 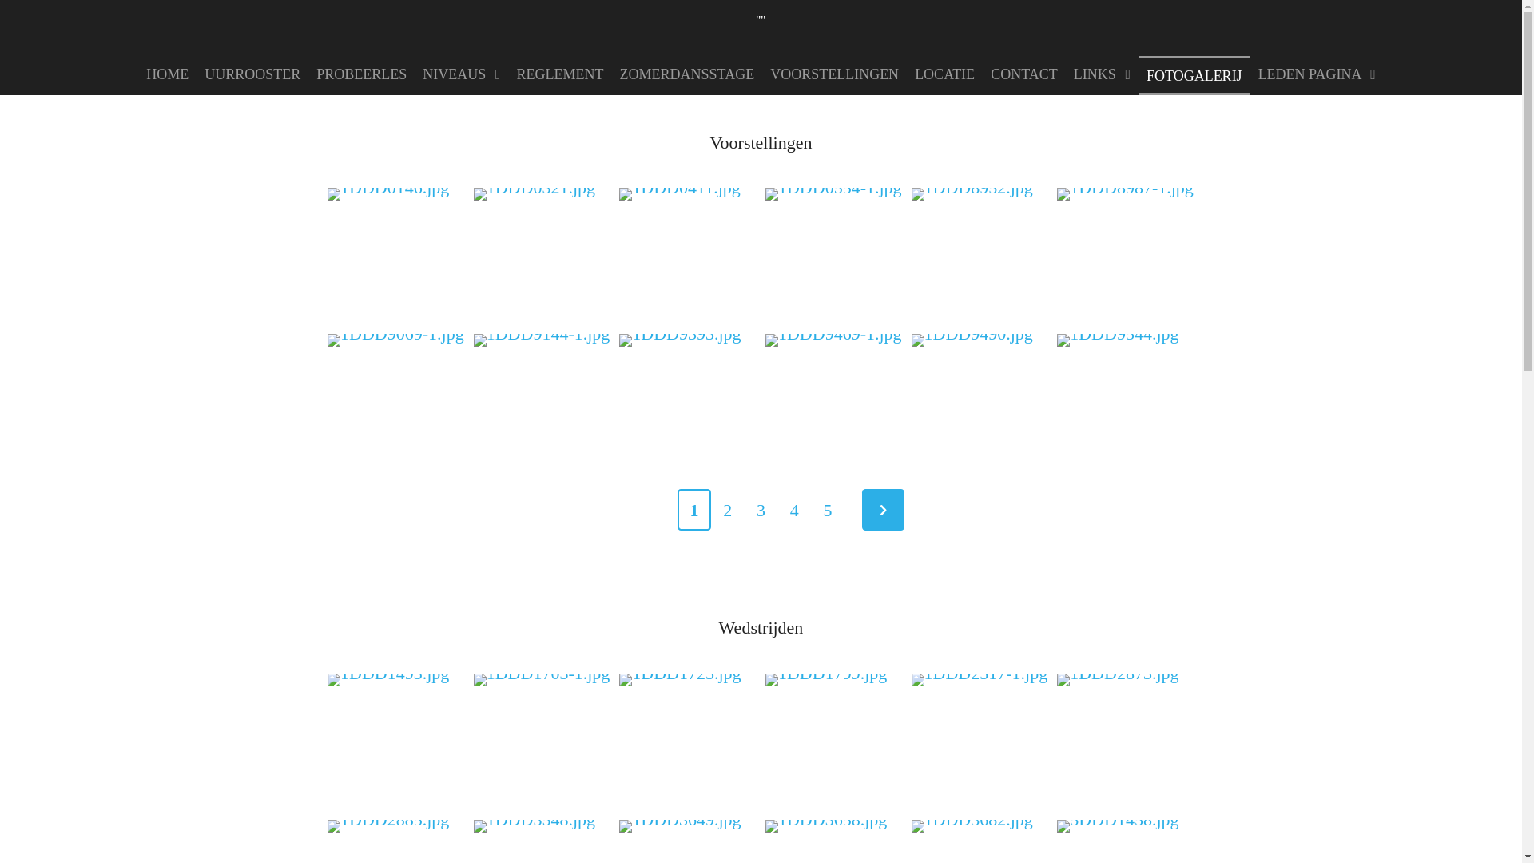 I want to click on CONTACT, so click(x=1024, y=74).